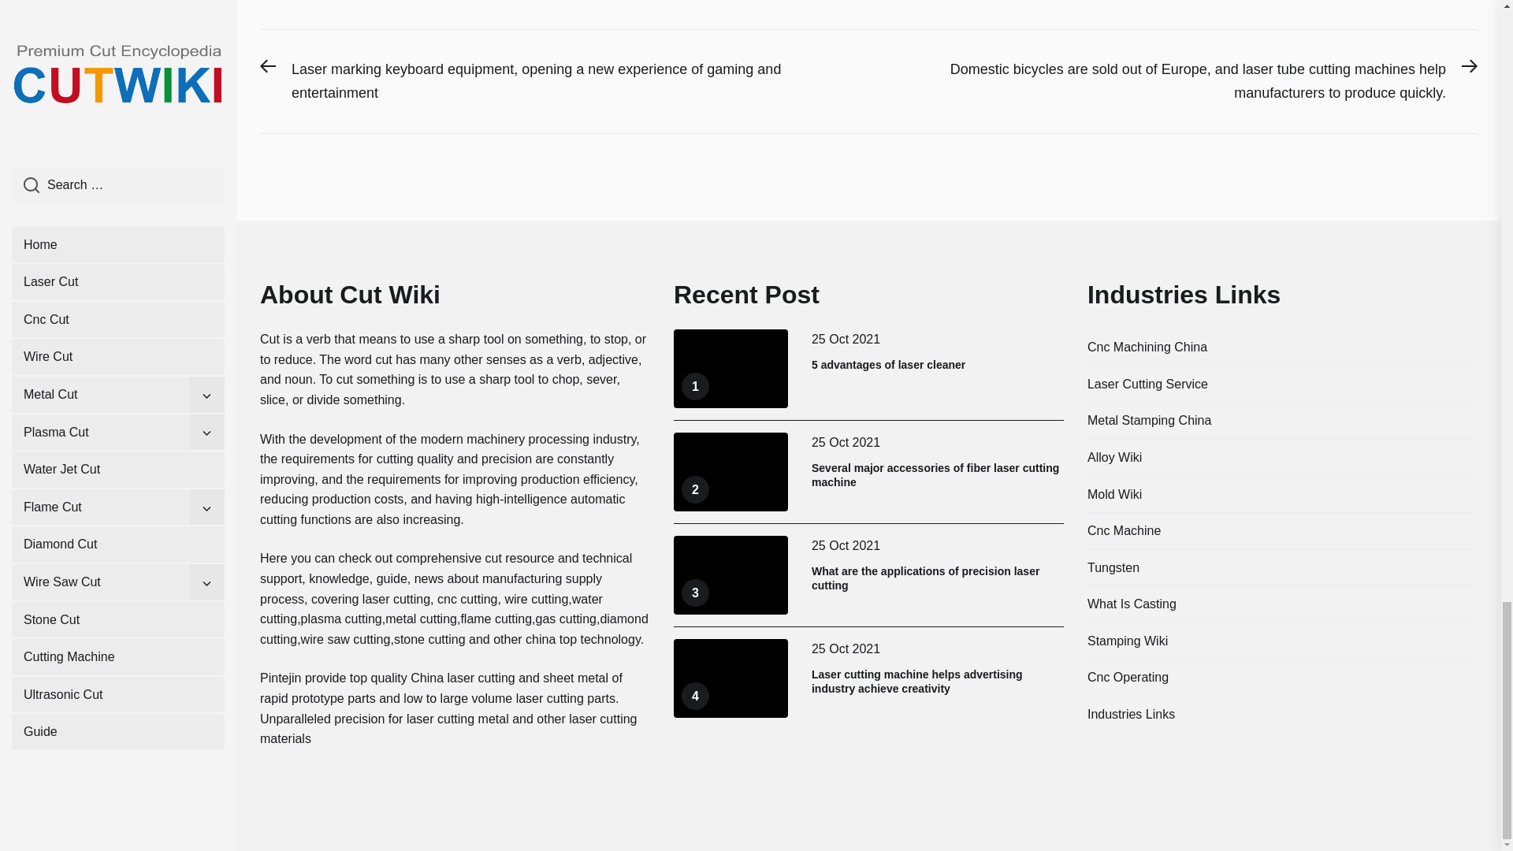 The image size is (1513, 851). Describe the element at coordinates (935, 474) in the screenshot. I see `Several major accessories of fiber laser cutting machine` at that location.